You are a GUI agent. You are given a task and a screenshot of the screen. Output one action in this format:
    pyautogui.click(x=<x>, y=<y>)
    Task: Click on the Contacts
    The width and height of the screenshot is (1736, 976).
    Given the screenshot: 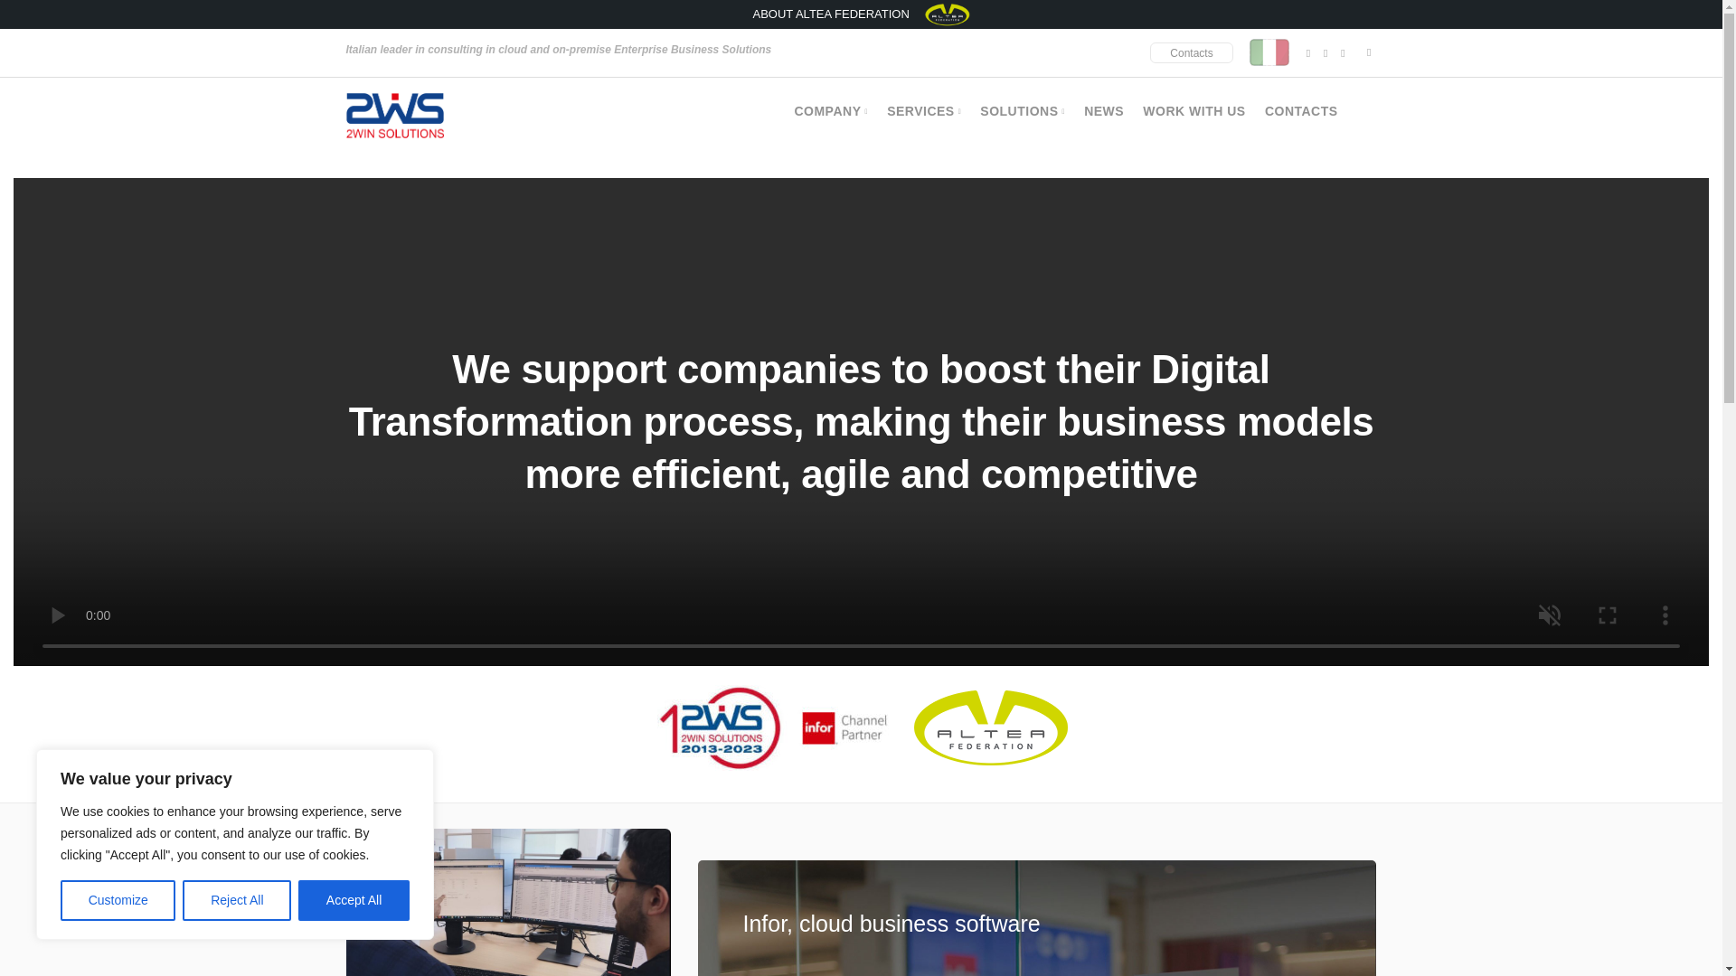 What is the action you would take?
    pyautogui.click(x=1192, y=52)
    